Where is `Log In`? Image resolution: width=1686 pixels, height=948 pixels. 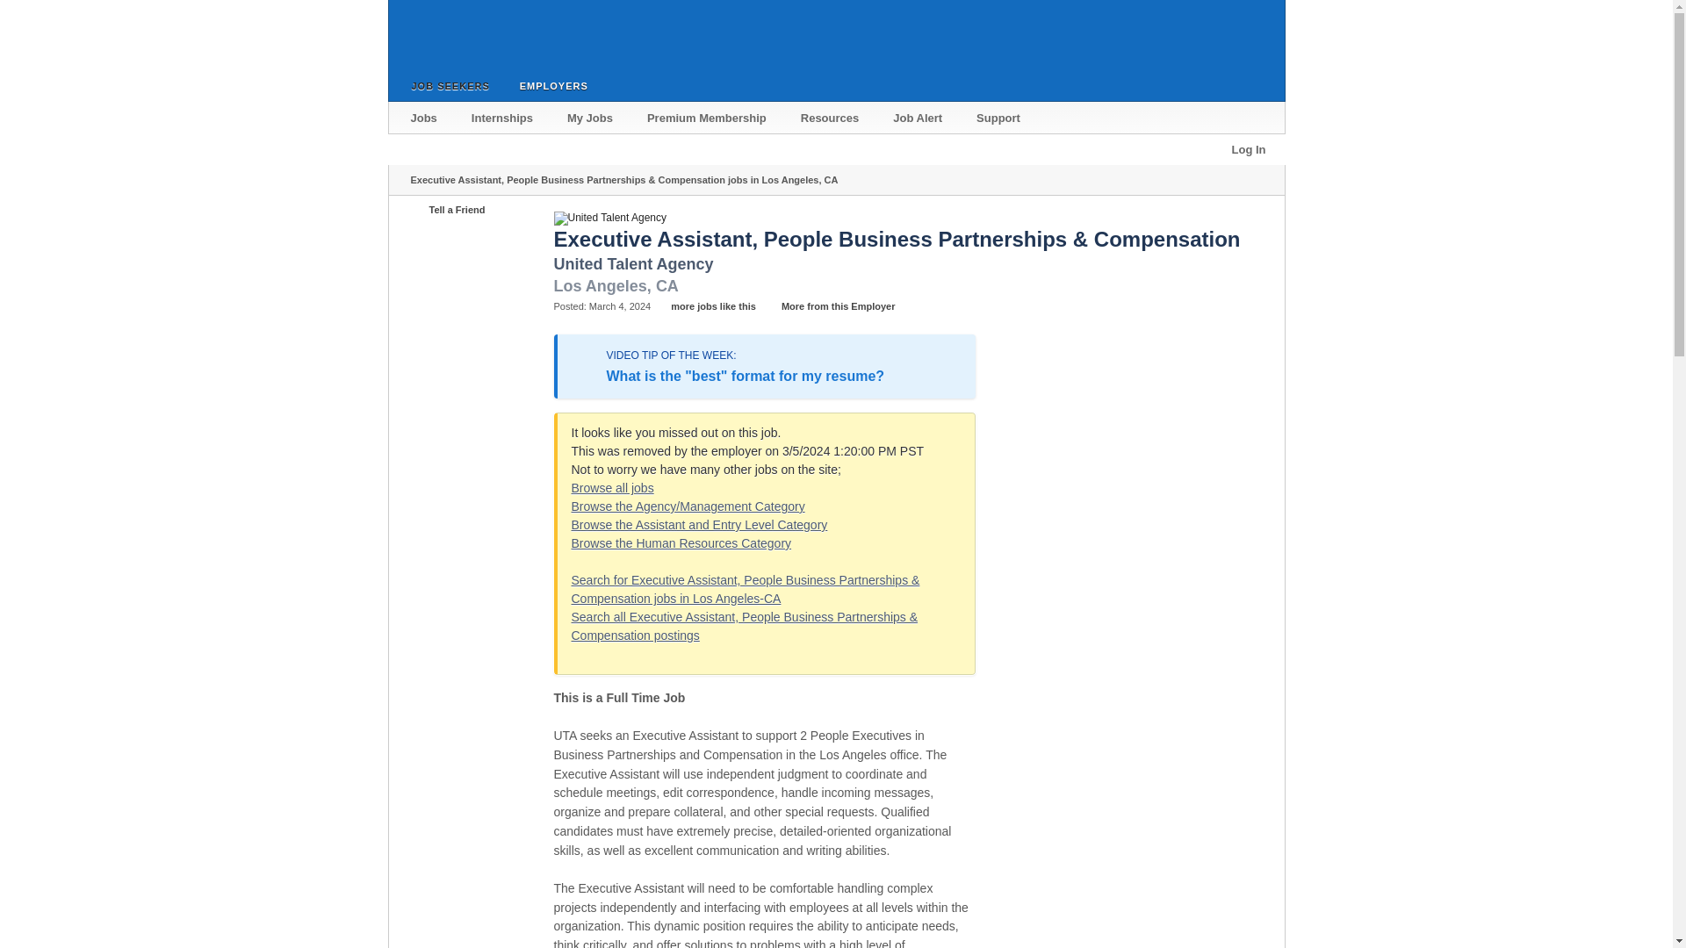 Log In is located at coordinates (1249, 149).